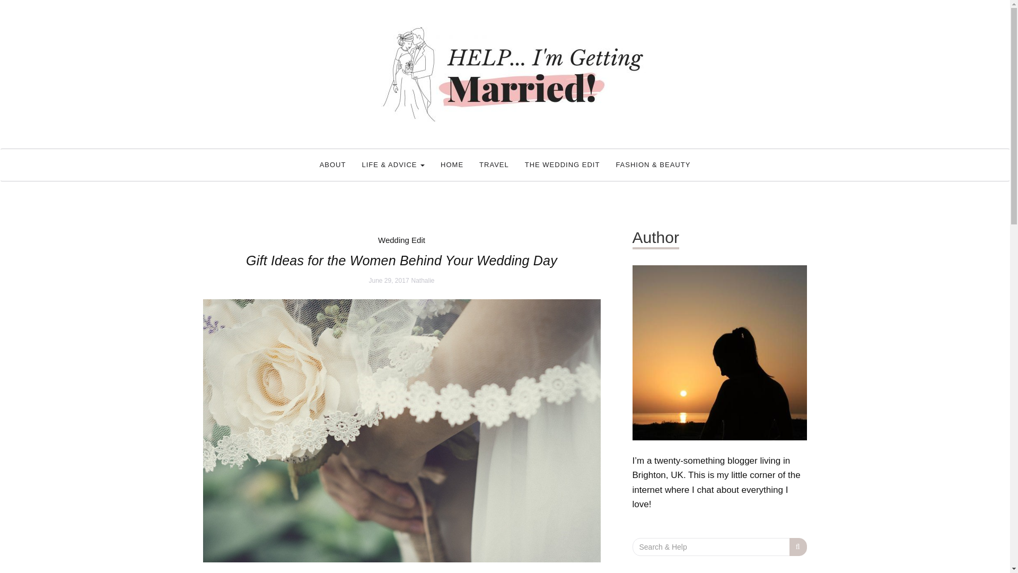 The height and width of the screenshot is (573, 1018). I want to click on ABOUT, so click(333, 164).